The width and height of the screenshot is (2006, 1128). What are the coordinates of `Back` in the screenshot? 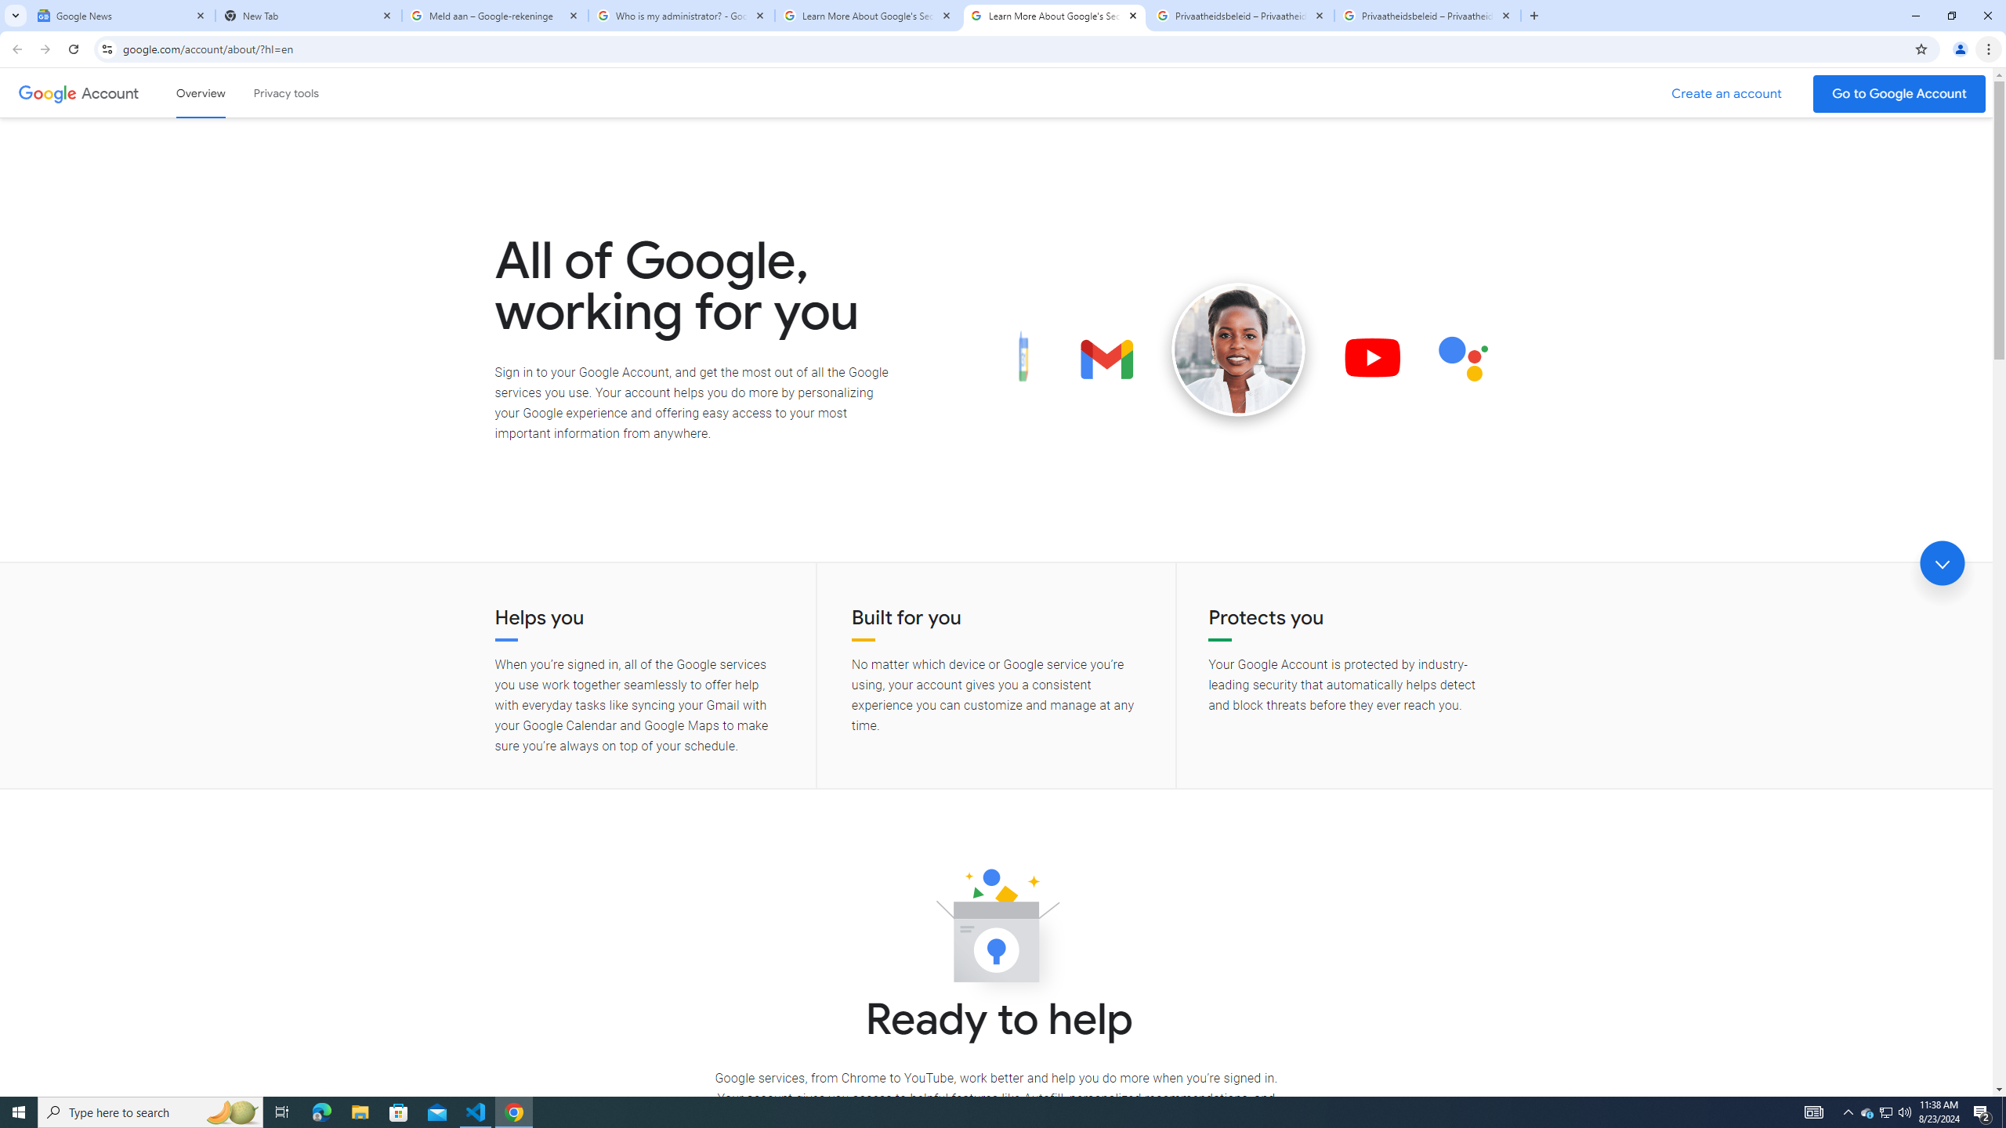 It's located at (15, 49).